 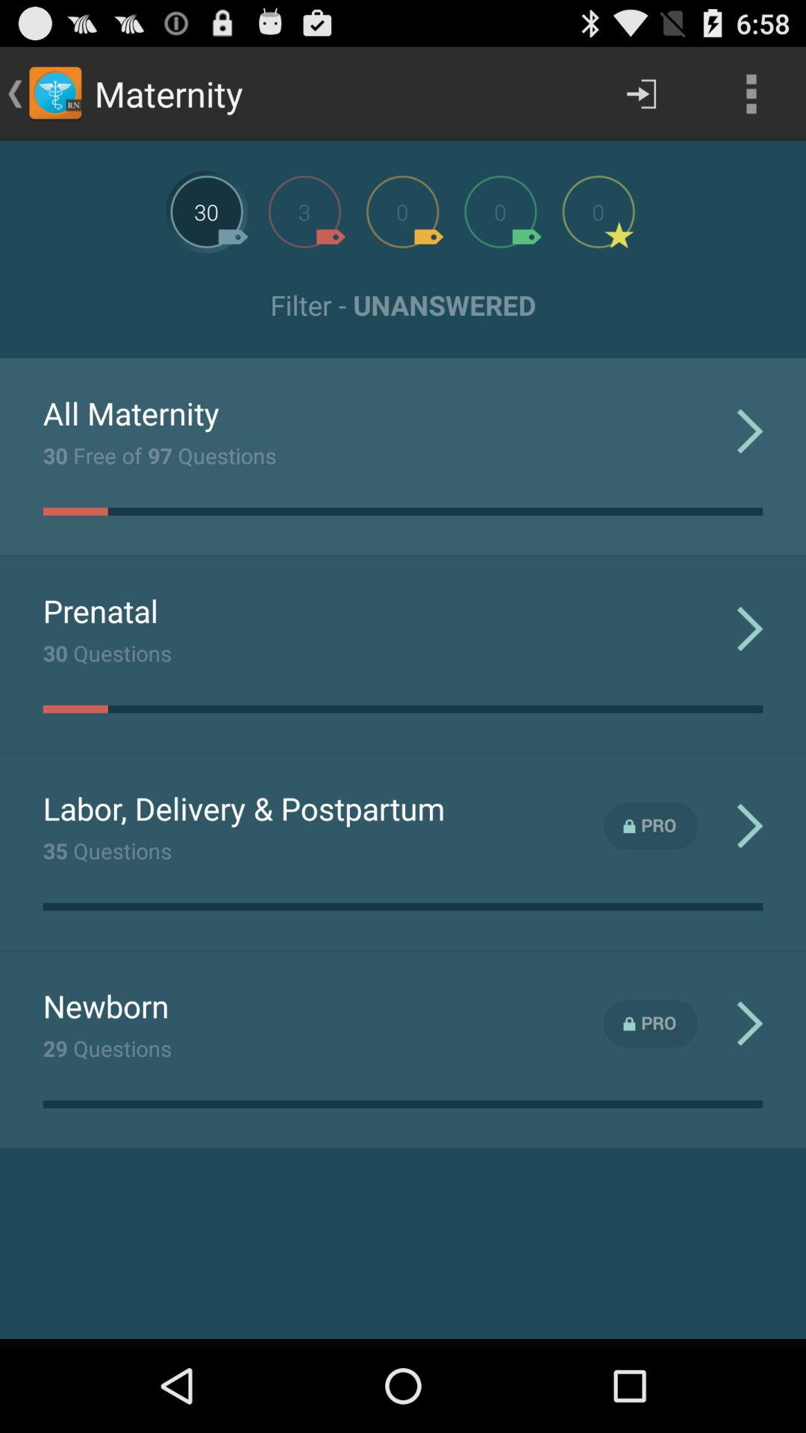 I want to click on selects difficulty level, so click(x=304, y=212).